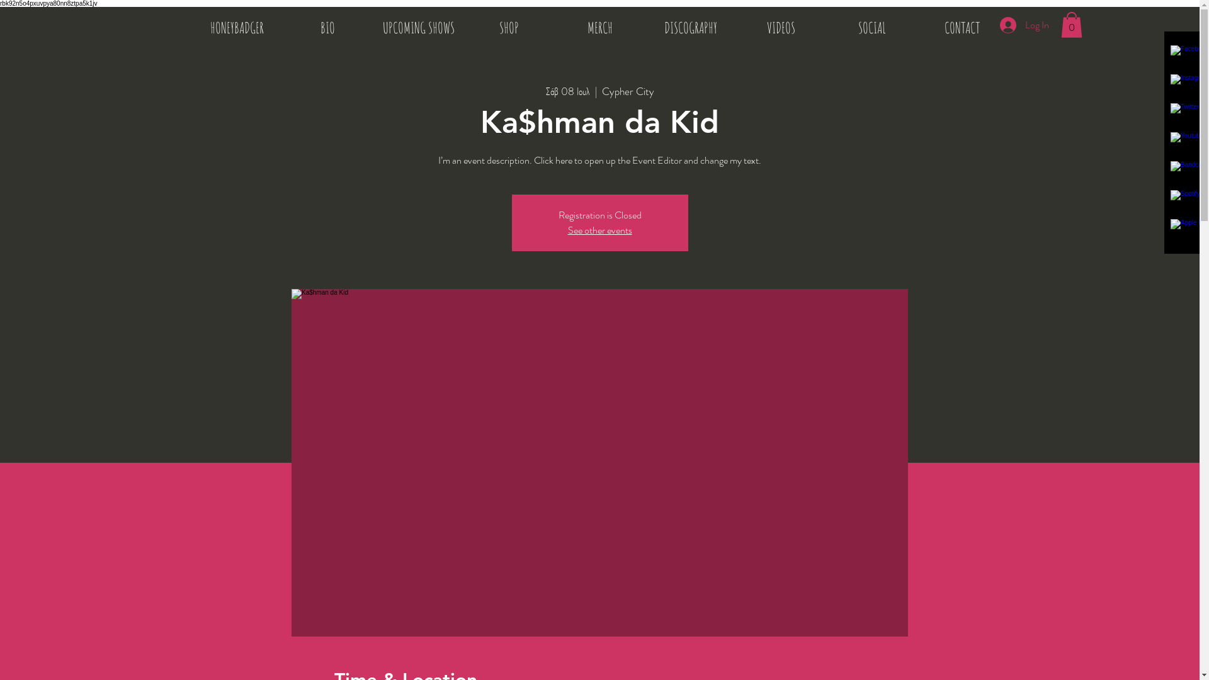 This screenshot has width=1209, height=680. I want to click on CONTACT, so click(962, 28).